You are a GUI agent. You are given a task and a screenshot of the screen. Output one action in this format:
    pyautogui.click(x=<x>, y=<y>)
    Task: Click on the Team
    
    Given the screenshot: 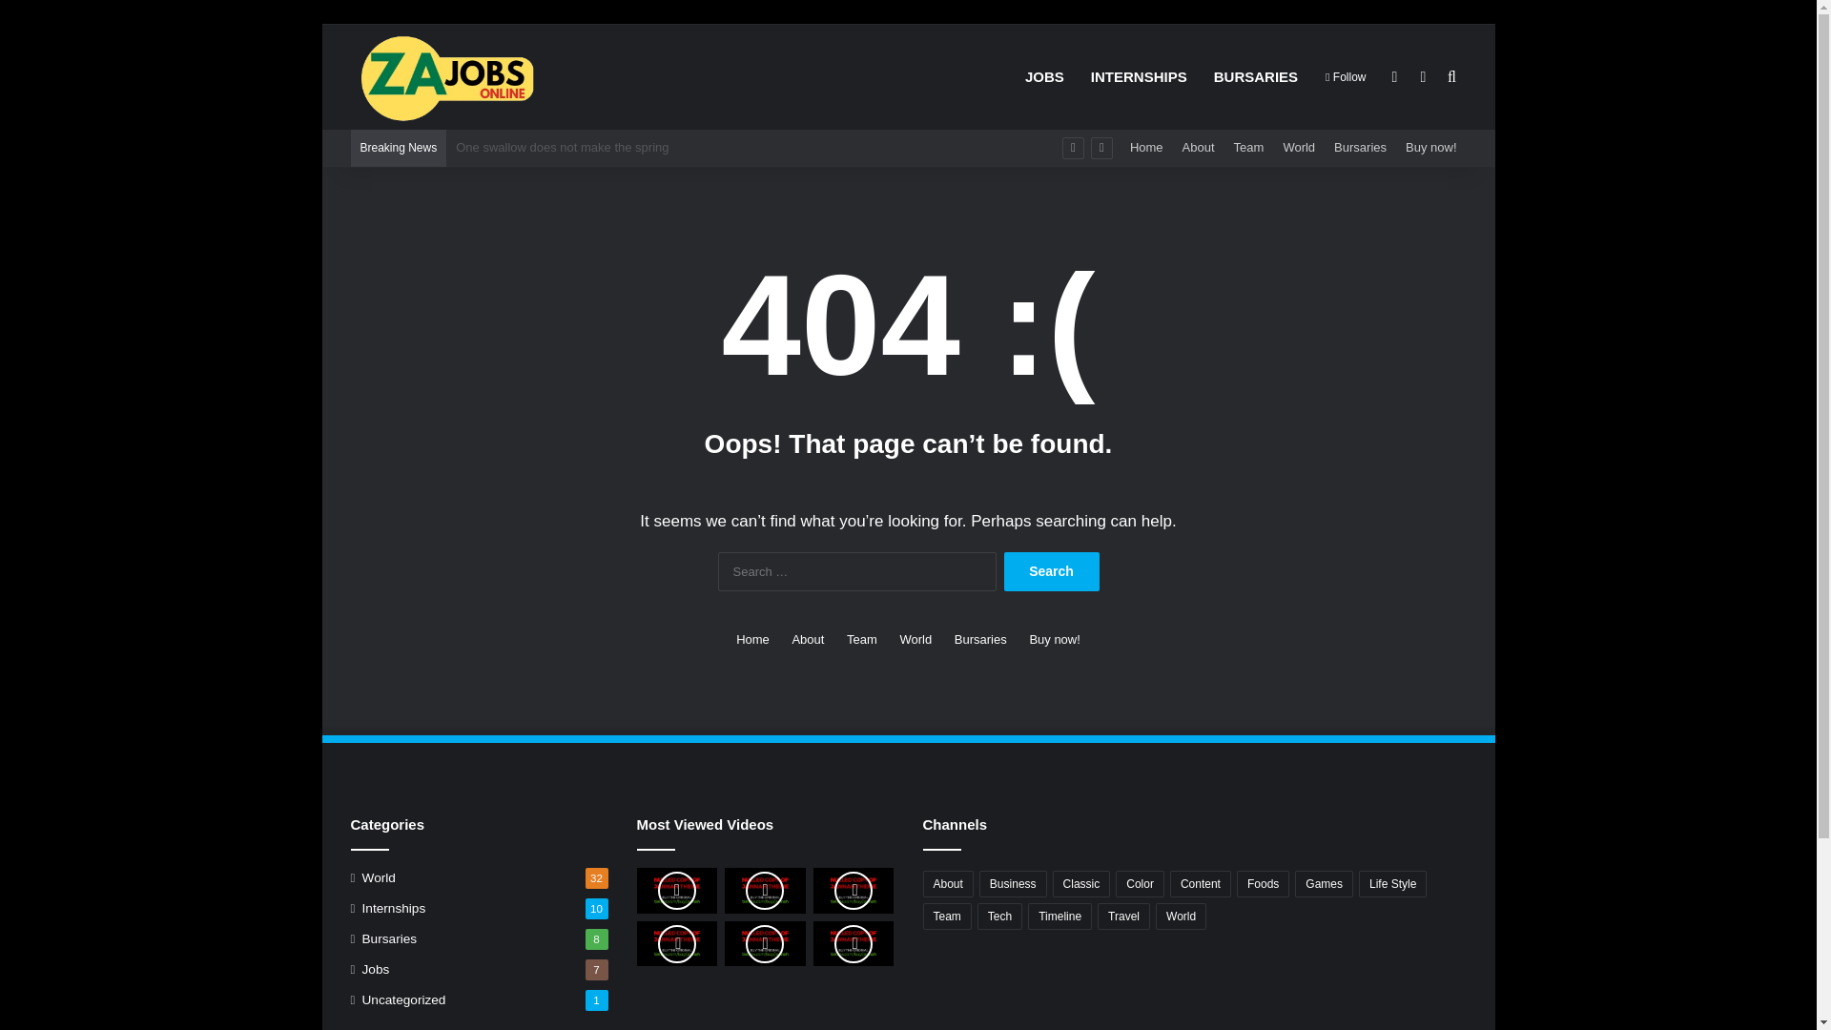 What is the action you would take?
    pyautogui.click(x=1249, y=147)
    